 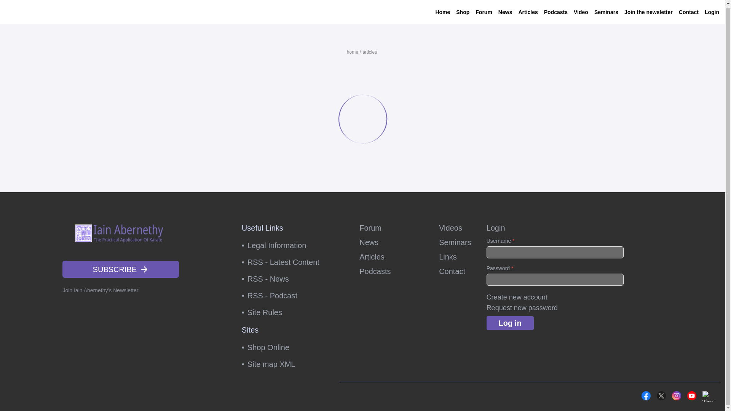 I want to click on SUBSCRIBE, so click(x=120, y=269).